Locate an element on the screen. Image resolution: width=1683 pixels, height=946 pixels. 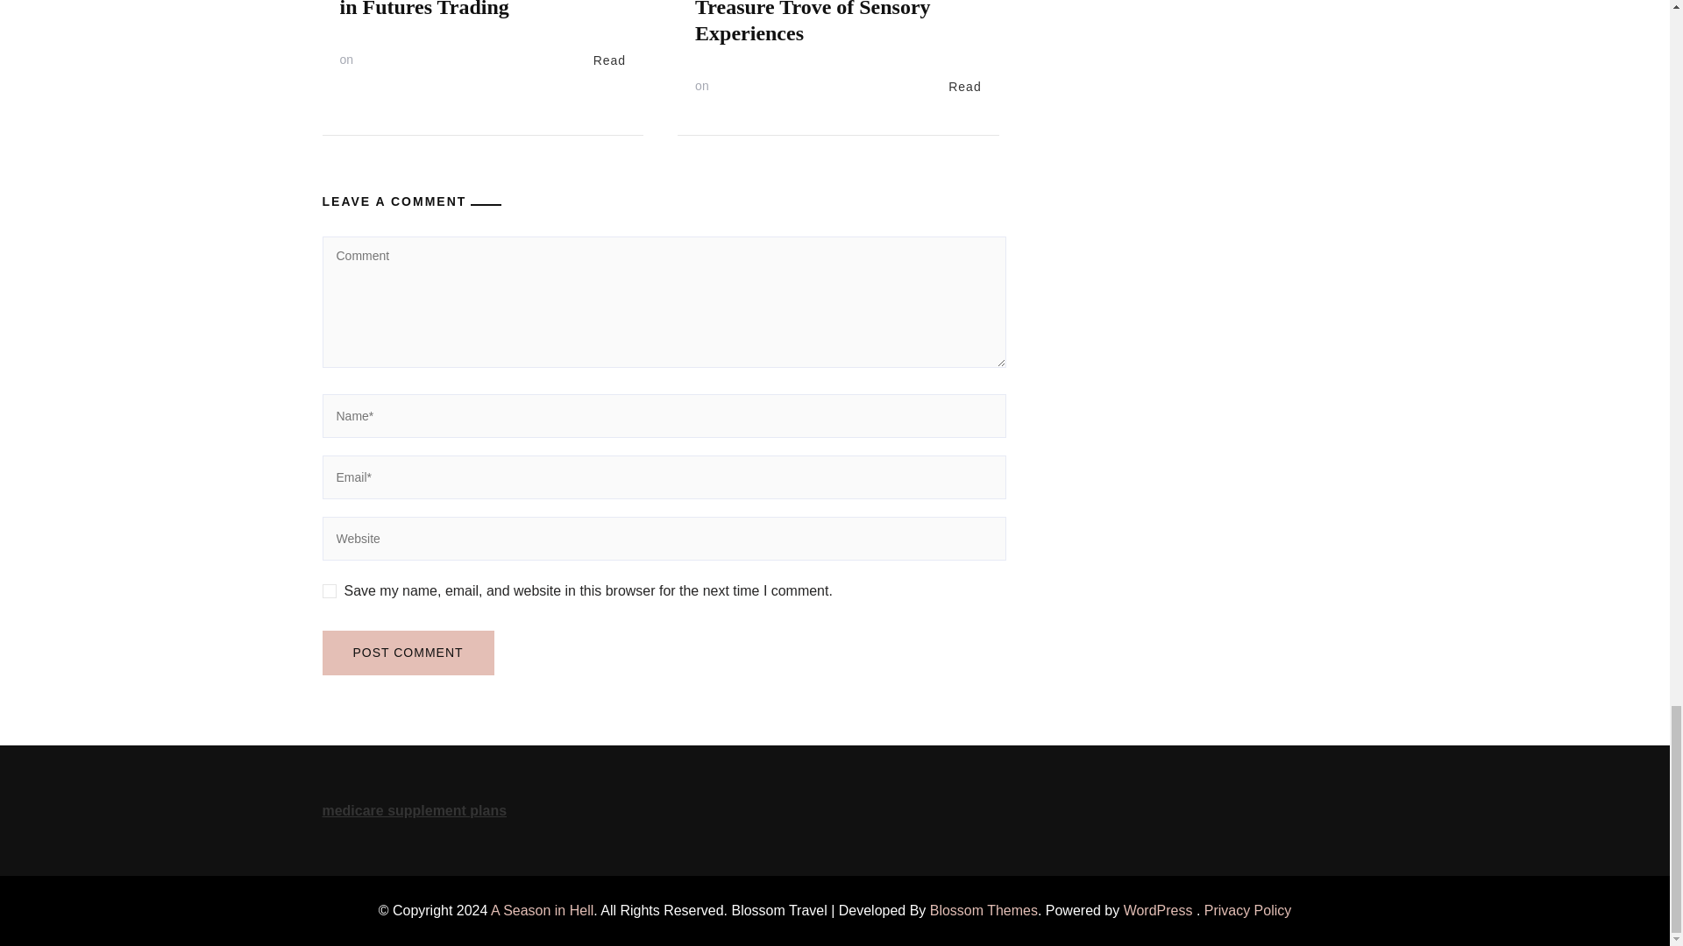
Post Comment is located at coordinates (408, 653).